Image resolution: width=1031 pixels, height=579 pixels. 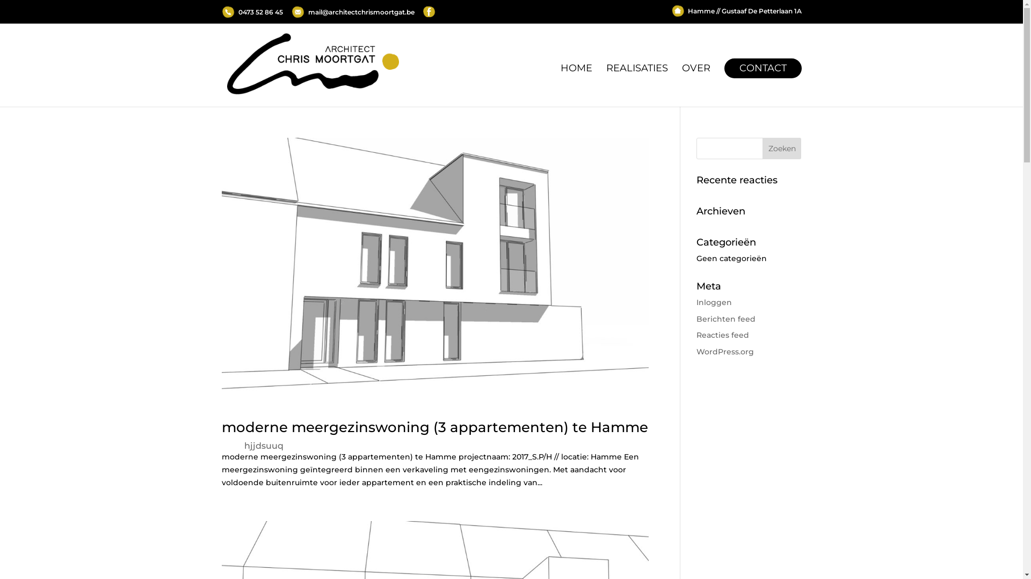 I want to click on WordPress.org, so click(x=725, y=352).